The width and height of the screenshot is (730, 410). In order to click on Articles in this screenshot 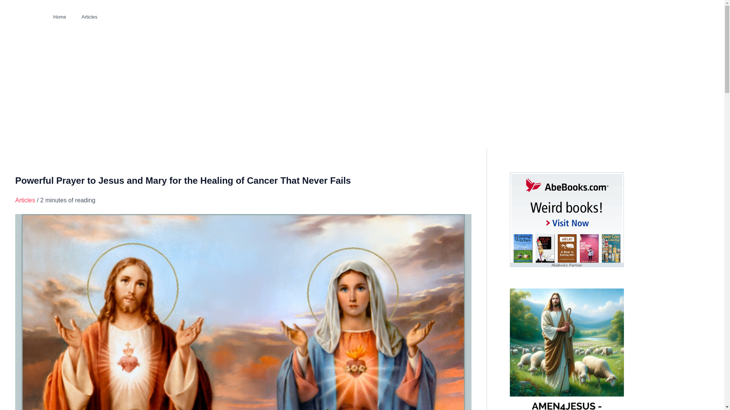, I will do `click(25, 200)`.